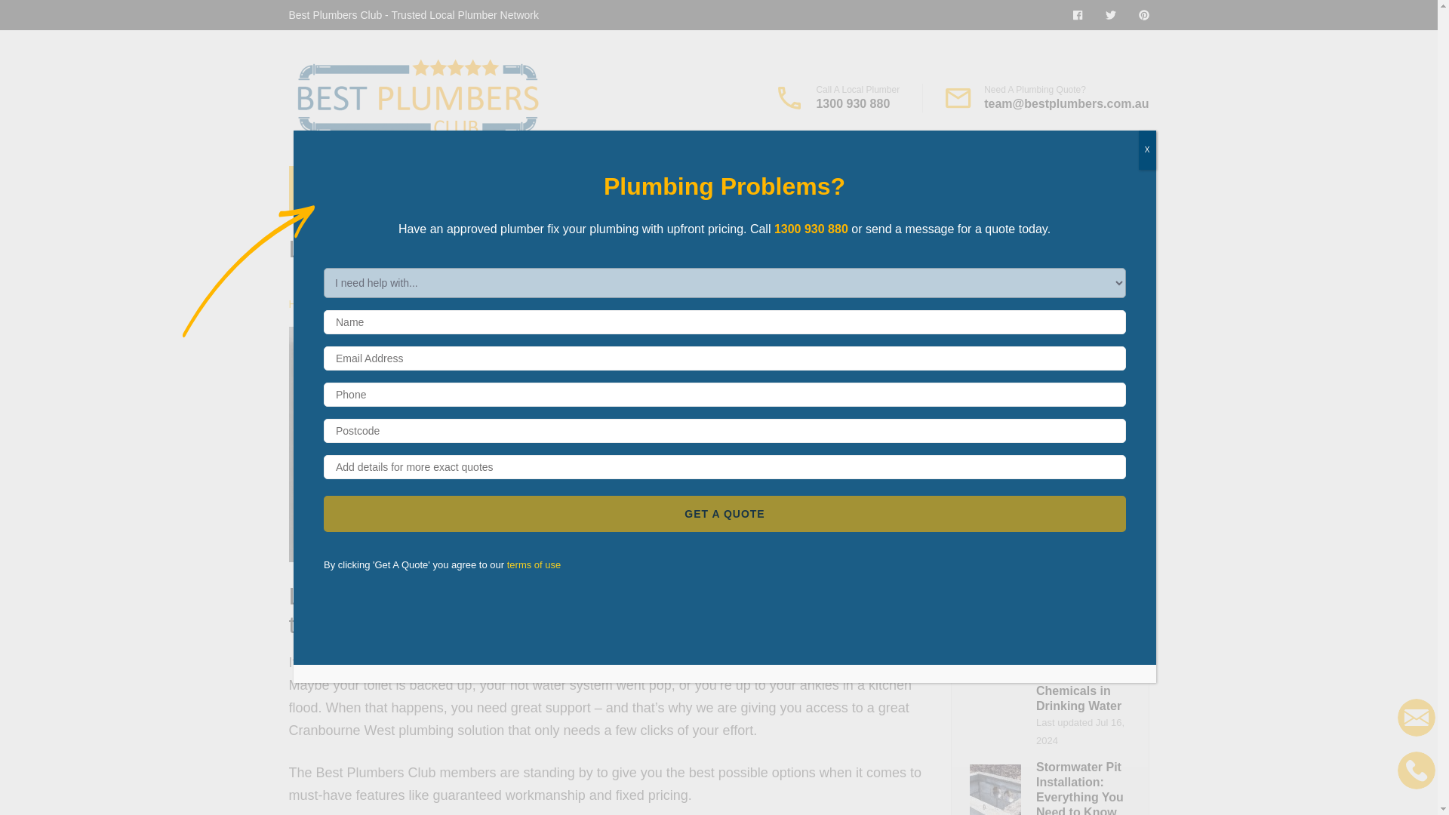 Image resolution: width=1449 pixels, height=815 pixels. What do you see at coordinates (1109, 15) in the screenshot?
I see `fab fa-twitter` at bounding box center [1109, 15].